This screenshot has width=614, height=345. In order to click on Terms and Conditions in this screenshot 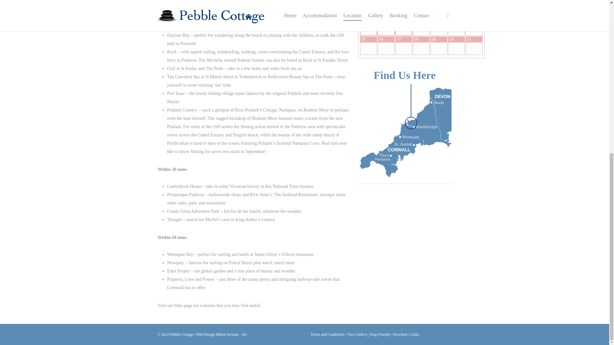, I will do `click(327, 334)`.